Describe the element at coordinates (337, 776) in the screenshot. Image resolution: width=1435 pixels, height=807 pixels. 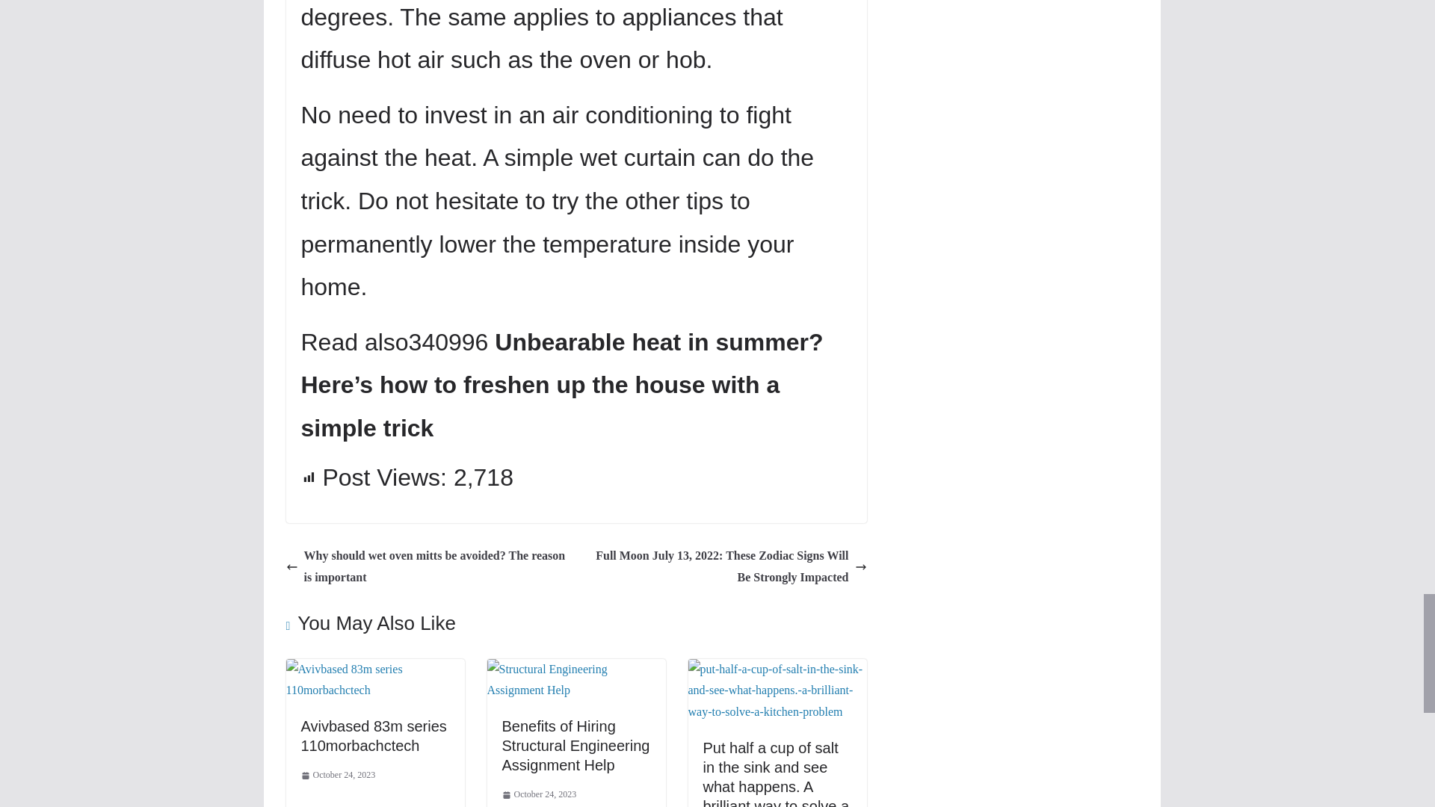
I see `8:01 pm` at that location.